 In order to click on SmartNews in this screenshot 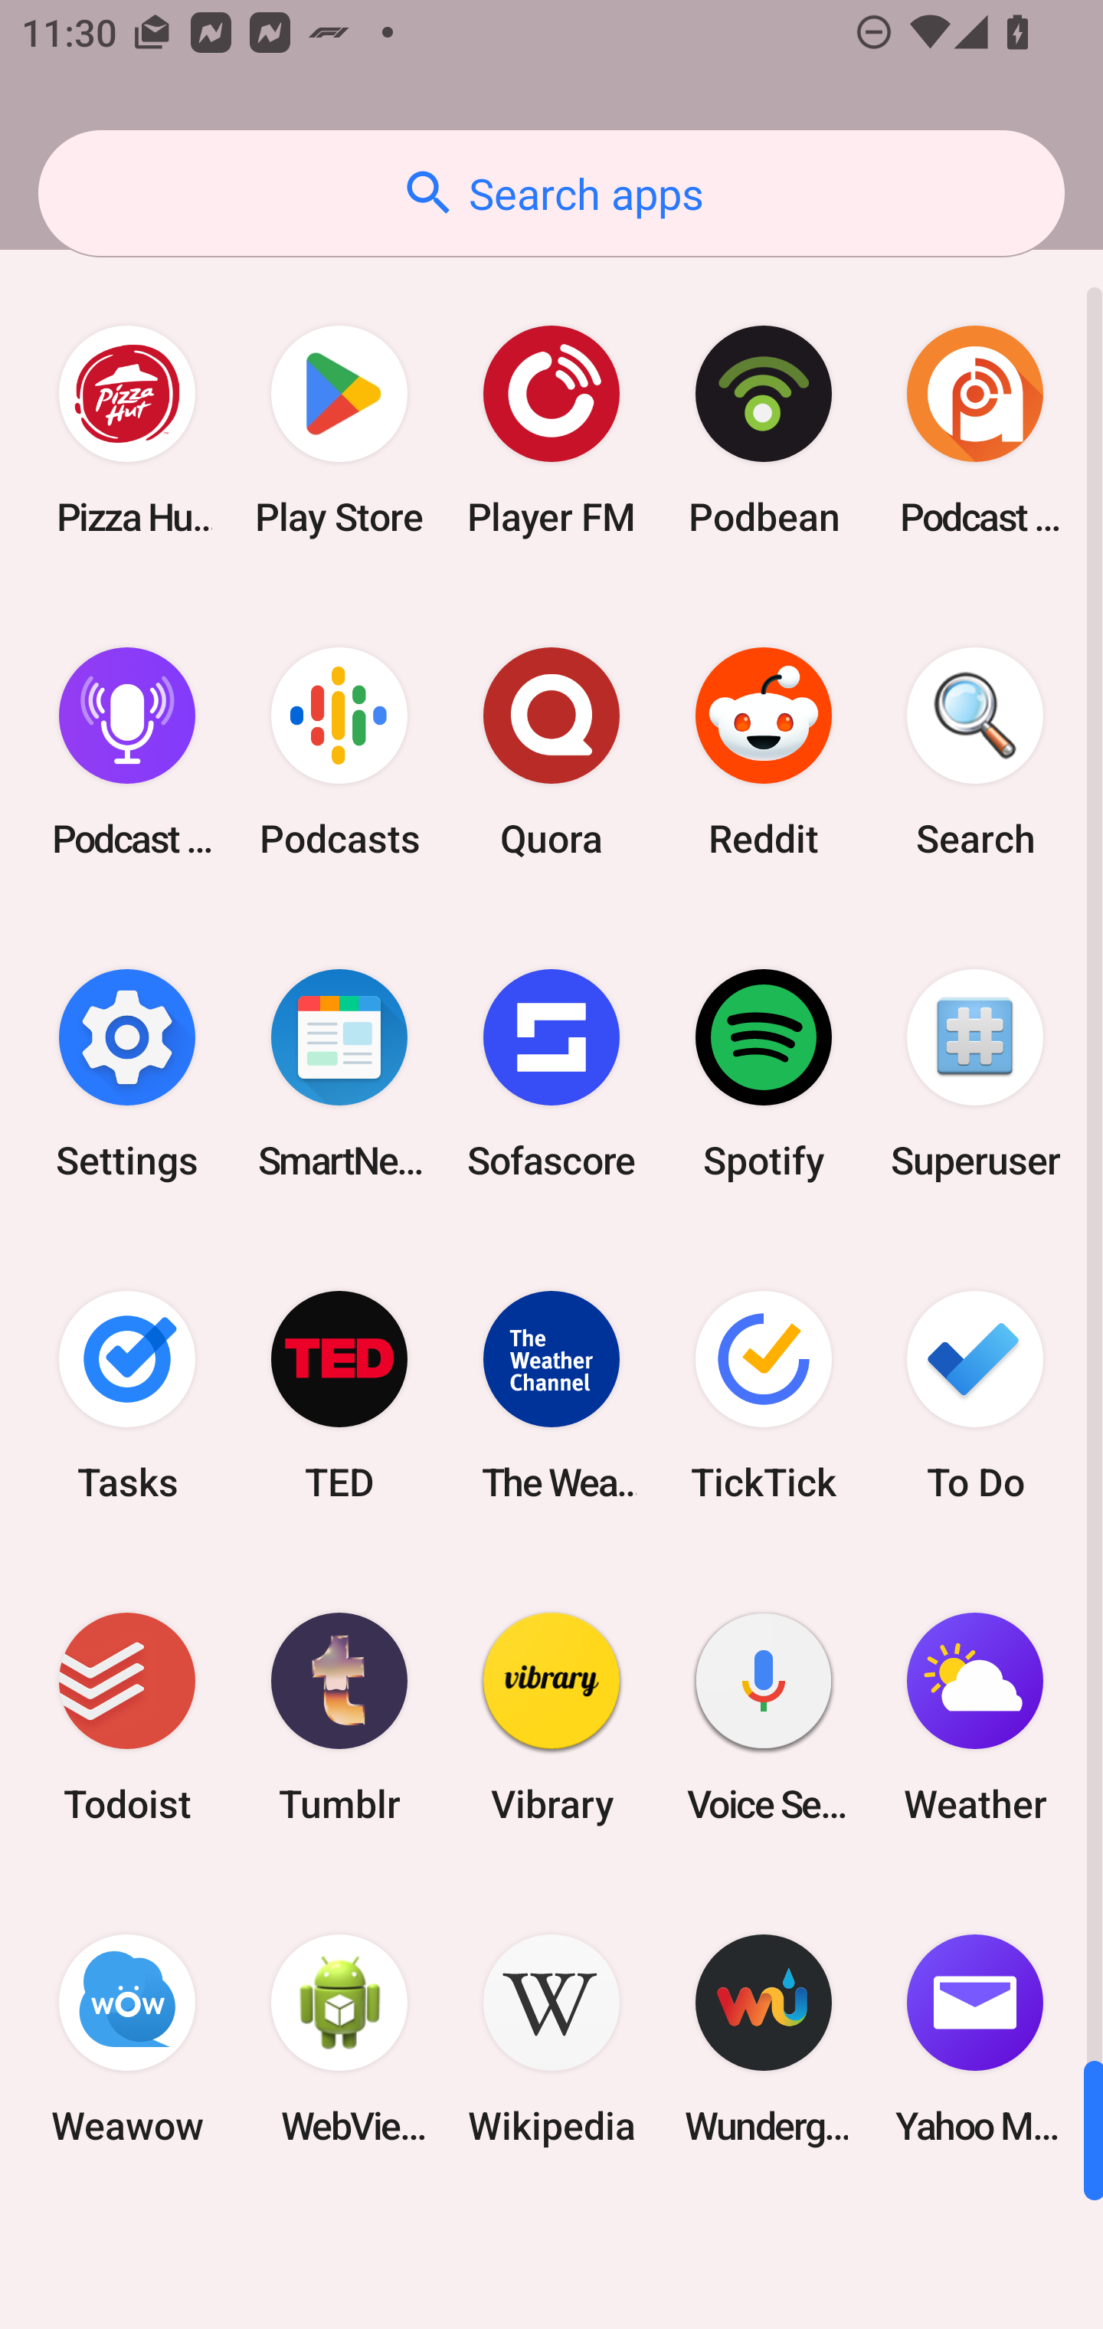, I will do `click(339, 1073)`.